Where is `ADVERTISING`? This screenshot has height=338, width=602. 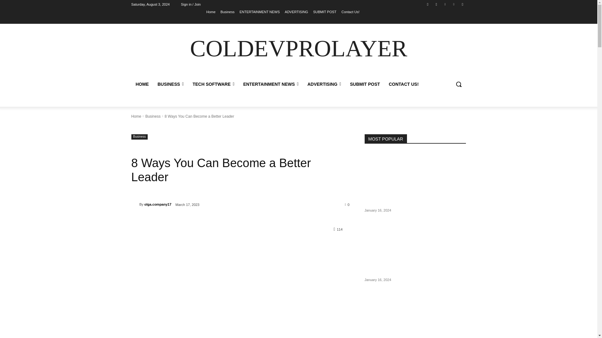 ADVERTISING is located at coordinates (296, 12).